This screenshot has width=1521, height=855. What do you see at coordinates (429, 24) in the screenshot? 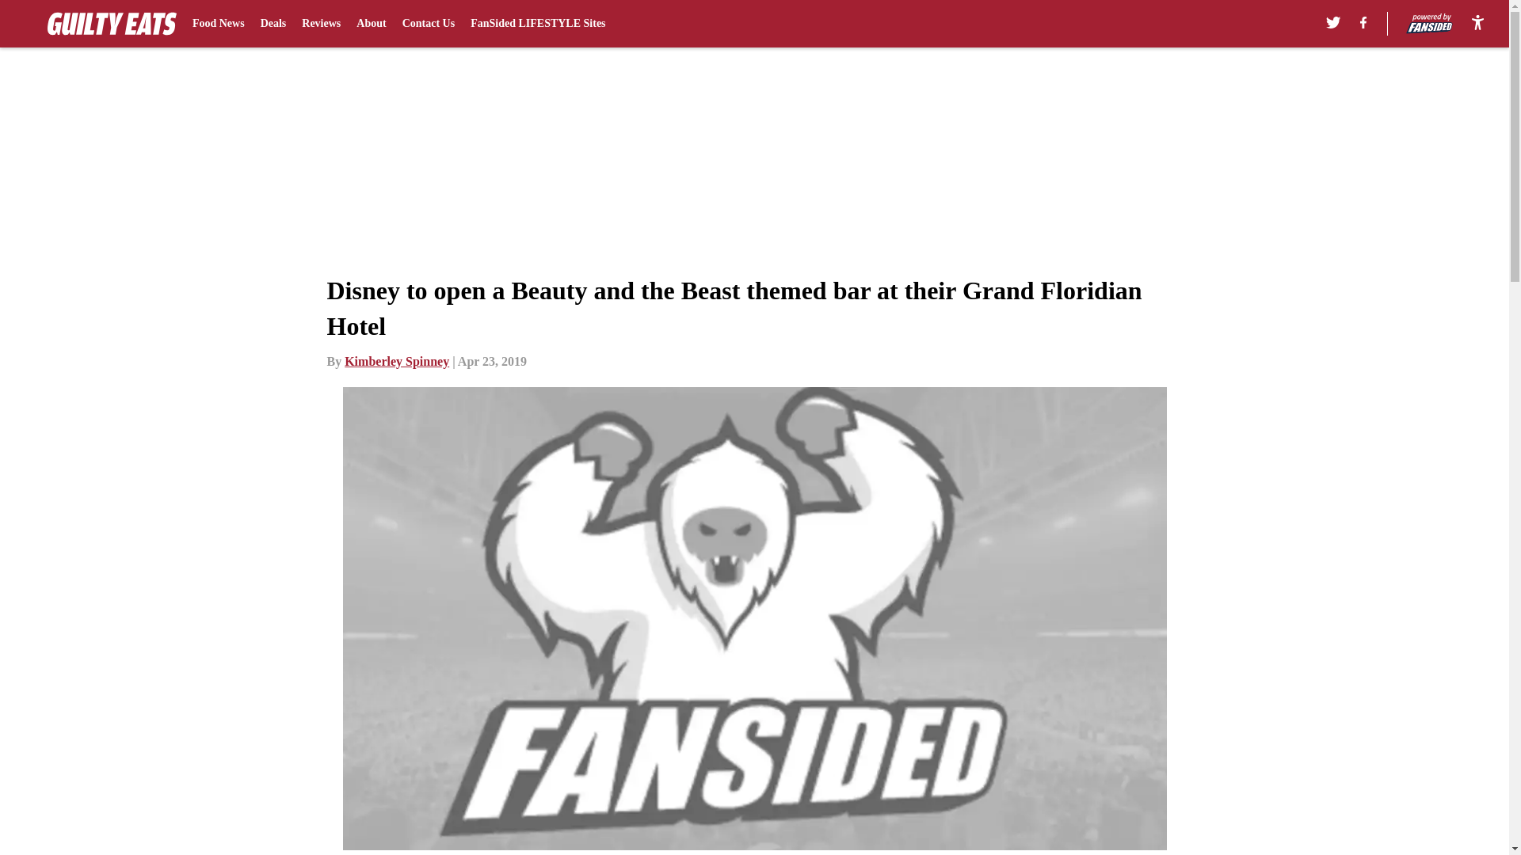
I see `Contact Us` at bounding box center [429, 24].